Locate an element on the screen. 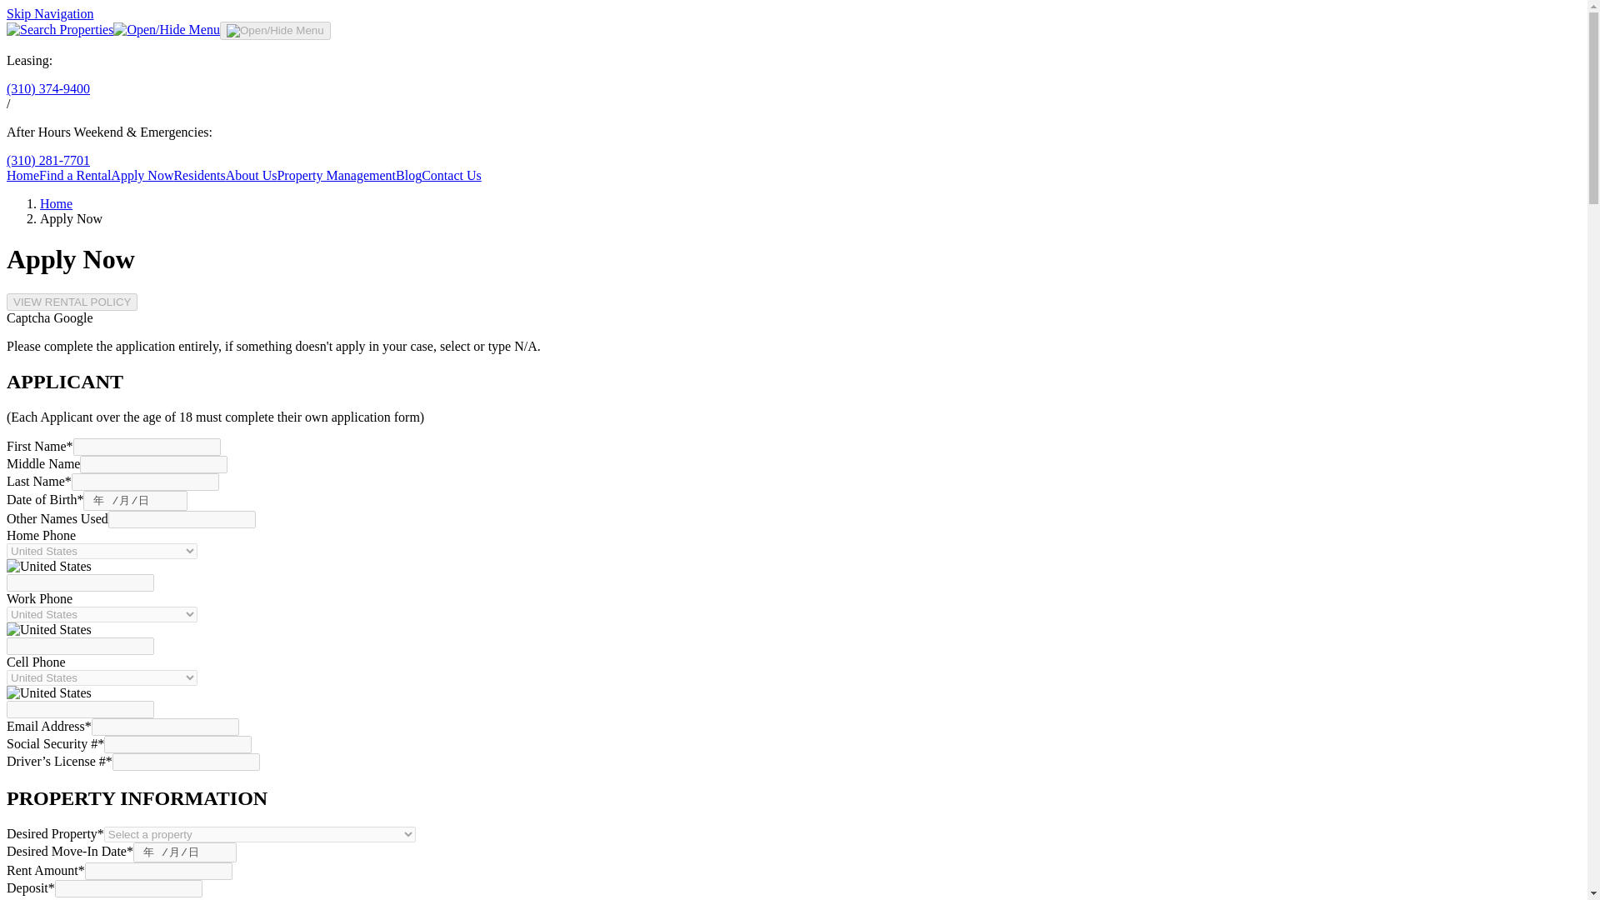  Residents is located at coordinates (198, 175).